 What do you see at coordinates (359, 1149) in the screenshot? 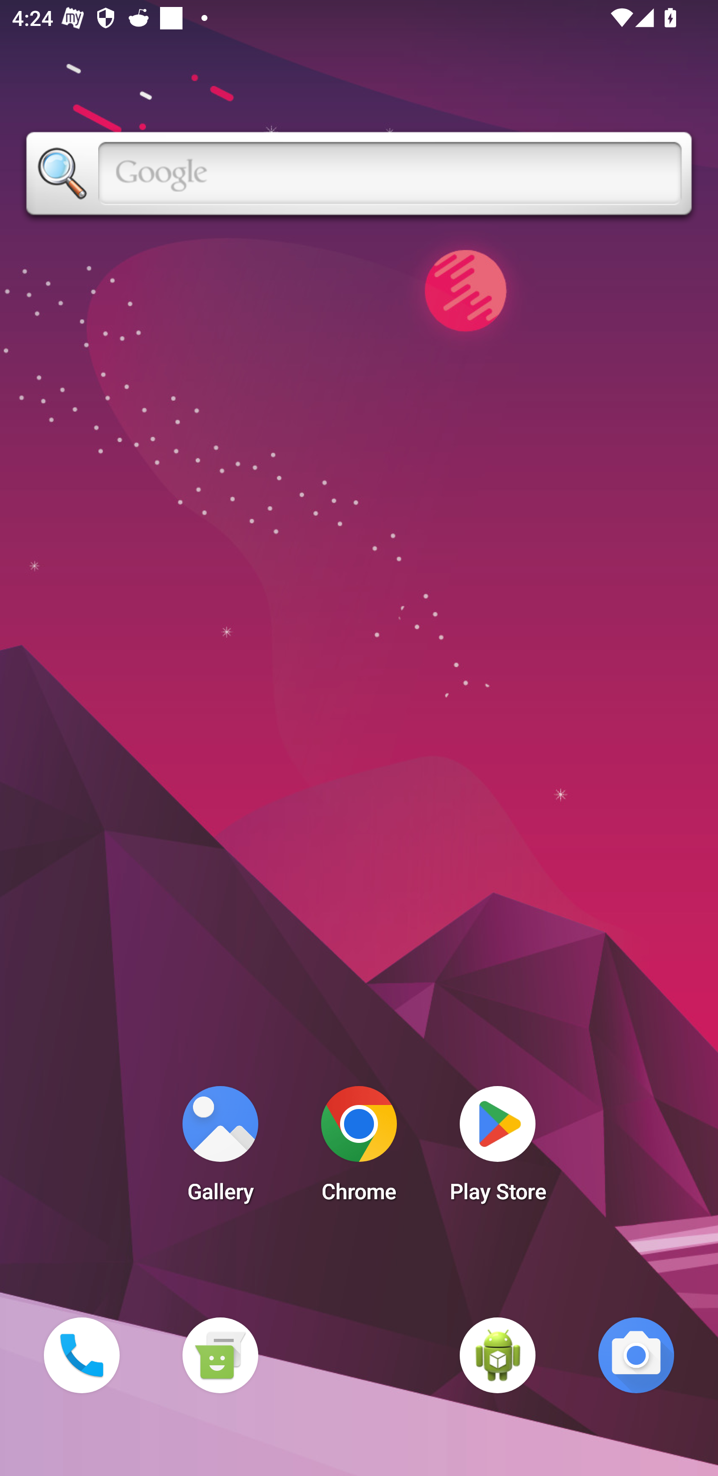
I see `Chrome` at bounding box center [359, 1149].